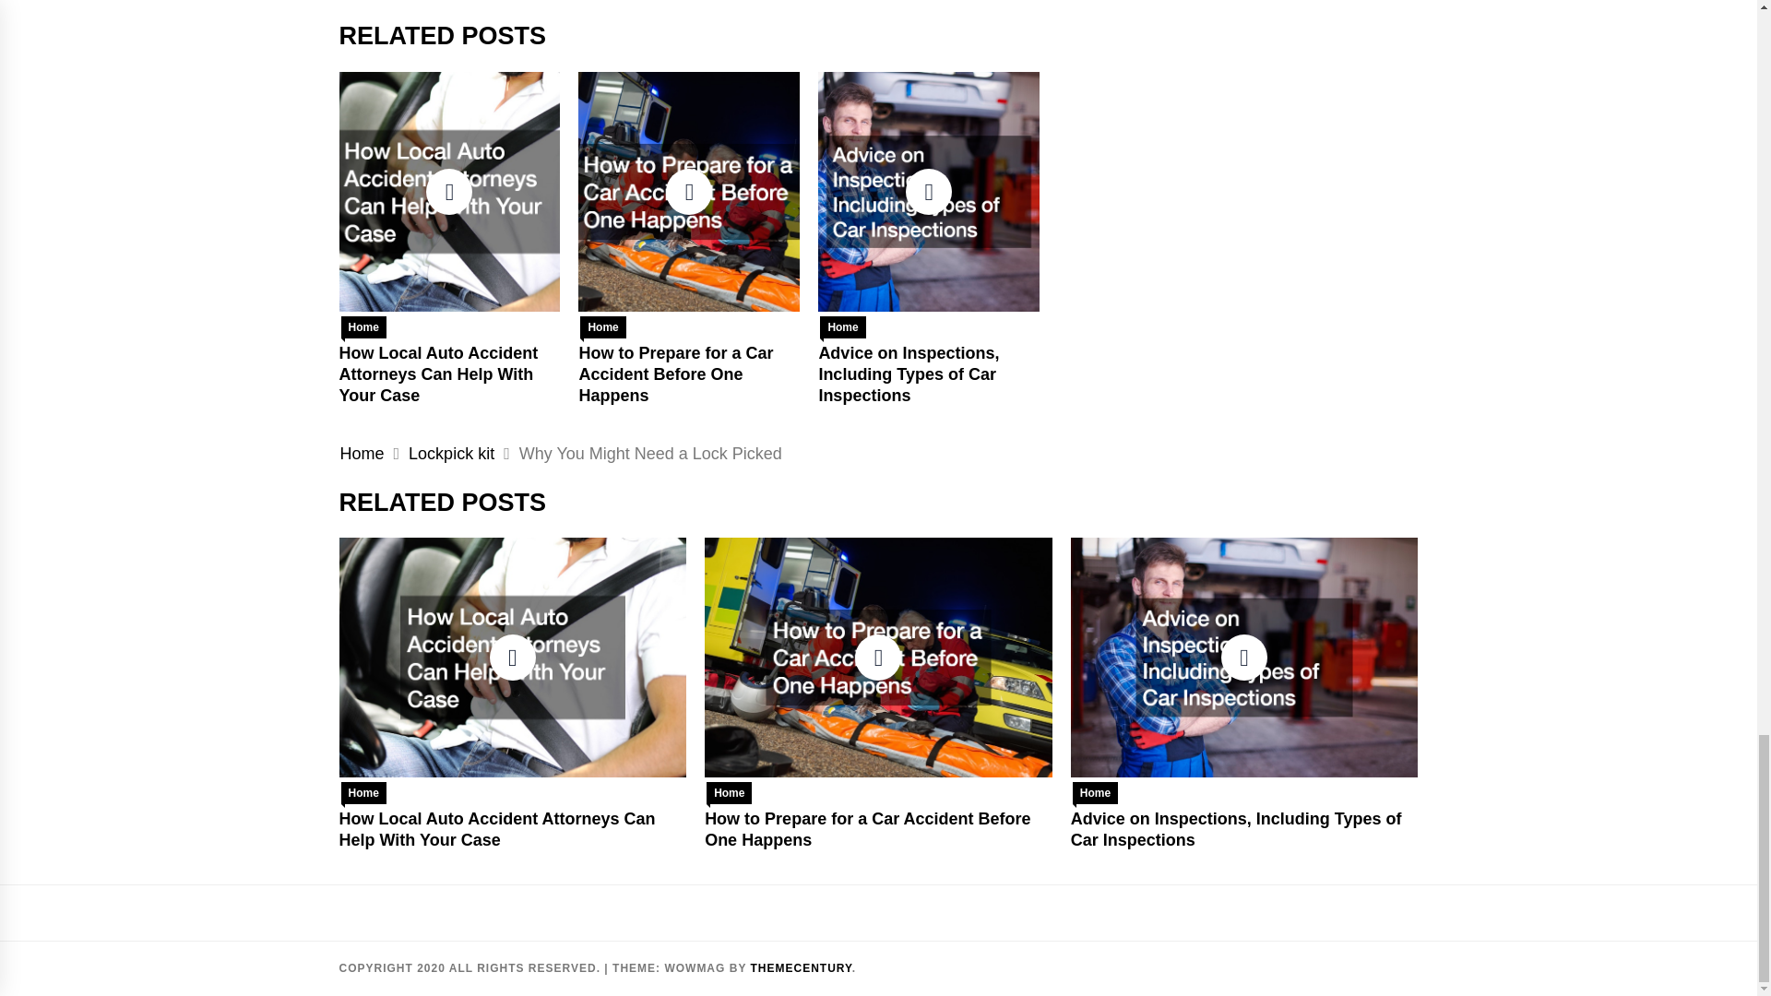 This screenshot has height=996, width=1771. Describe the element at coordinates (675, 374) in the screenshot. I see `How to Prepare for a Car Accident Before One Happens` at that location.